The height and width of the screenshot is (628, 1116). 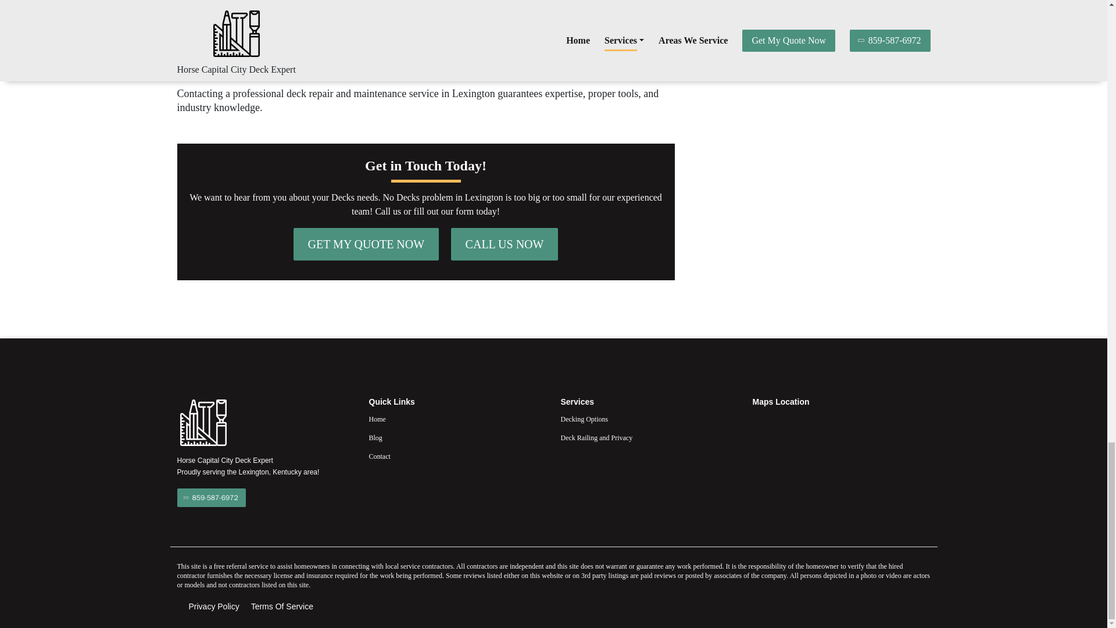 I want to click on Contact, so click(x=457, y=456).